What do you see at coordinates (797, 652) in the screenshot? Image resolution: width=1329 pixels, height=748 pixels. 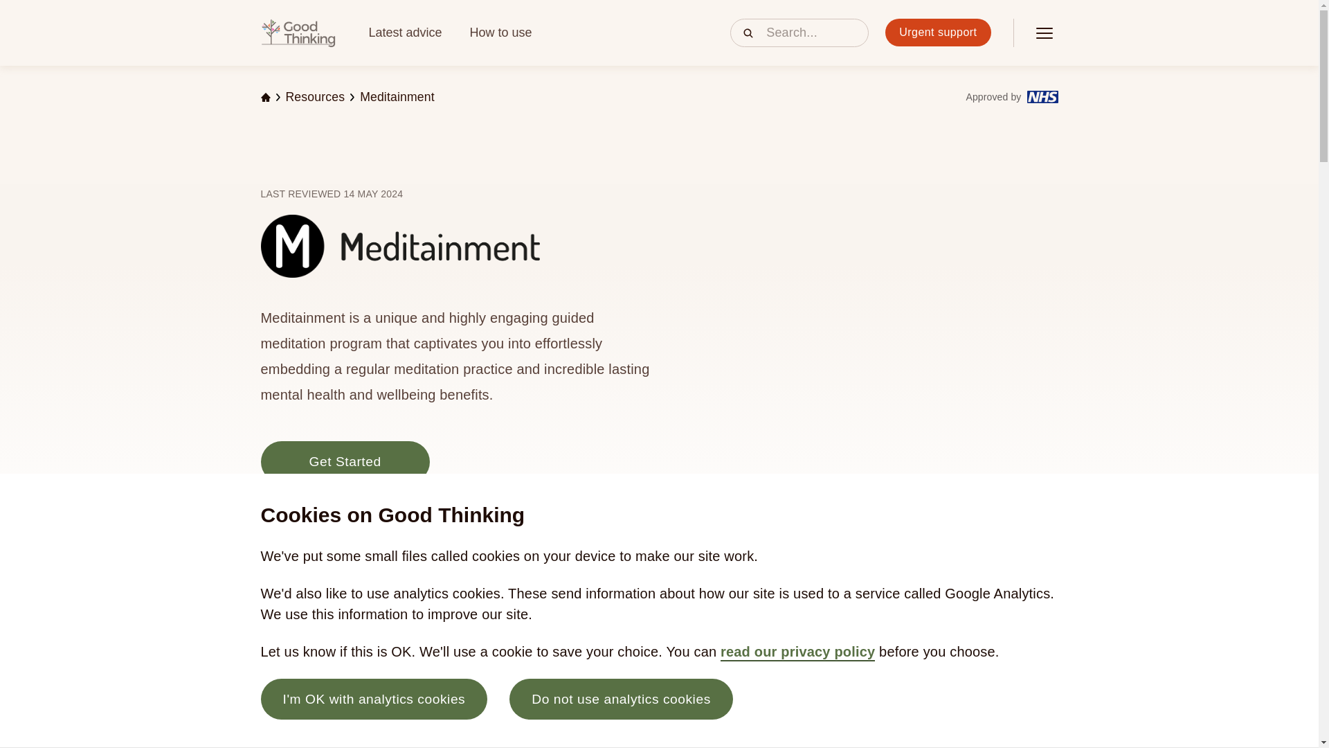 I see `read our privacy policy` at bounding box center [797, 652].